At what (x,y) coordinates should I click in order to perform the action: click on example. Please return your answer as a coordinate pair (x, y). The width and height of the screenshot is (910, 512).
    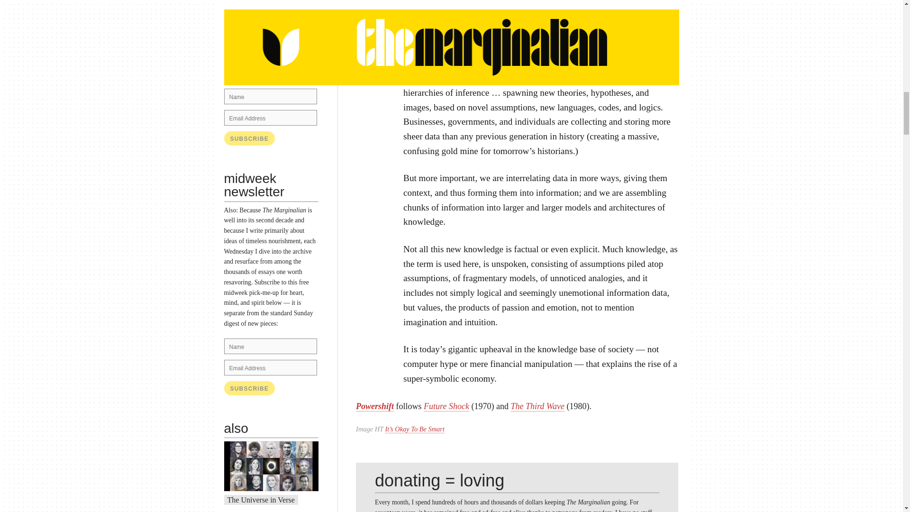
    Looking at the image, I should click on (281, 64).